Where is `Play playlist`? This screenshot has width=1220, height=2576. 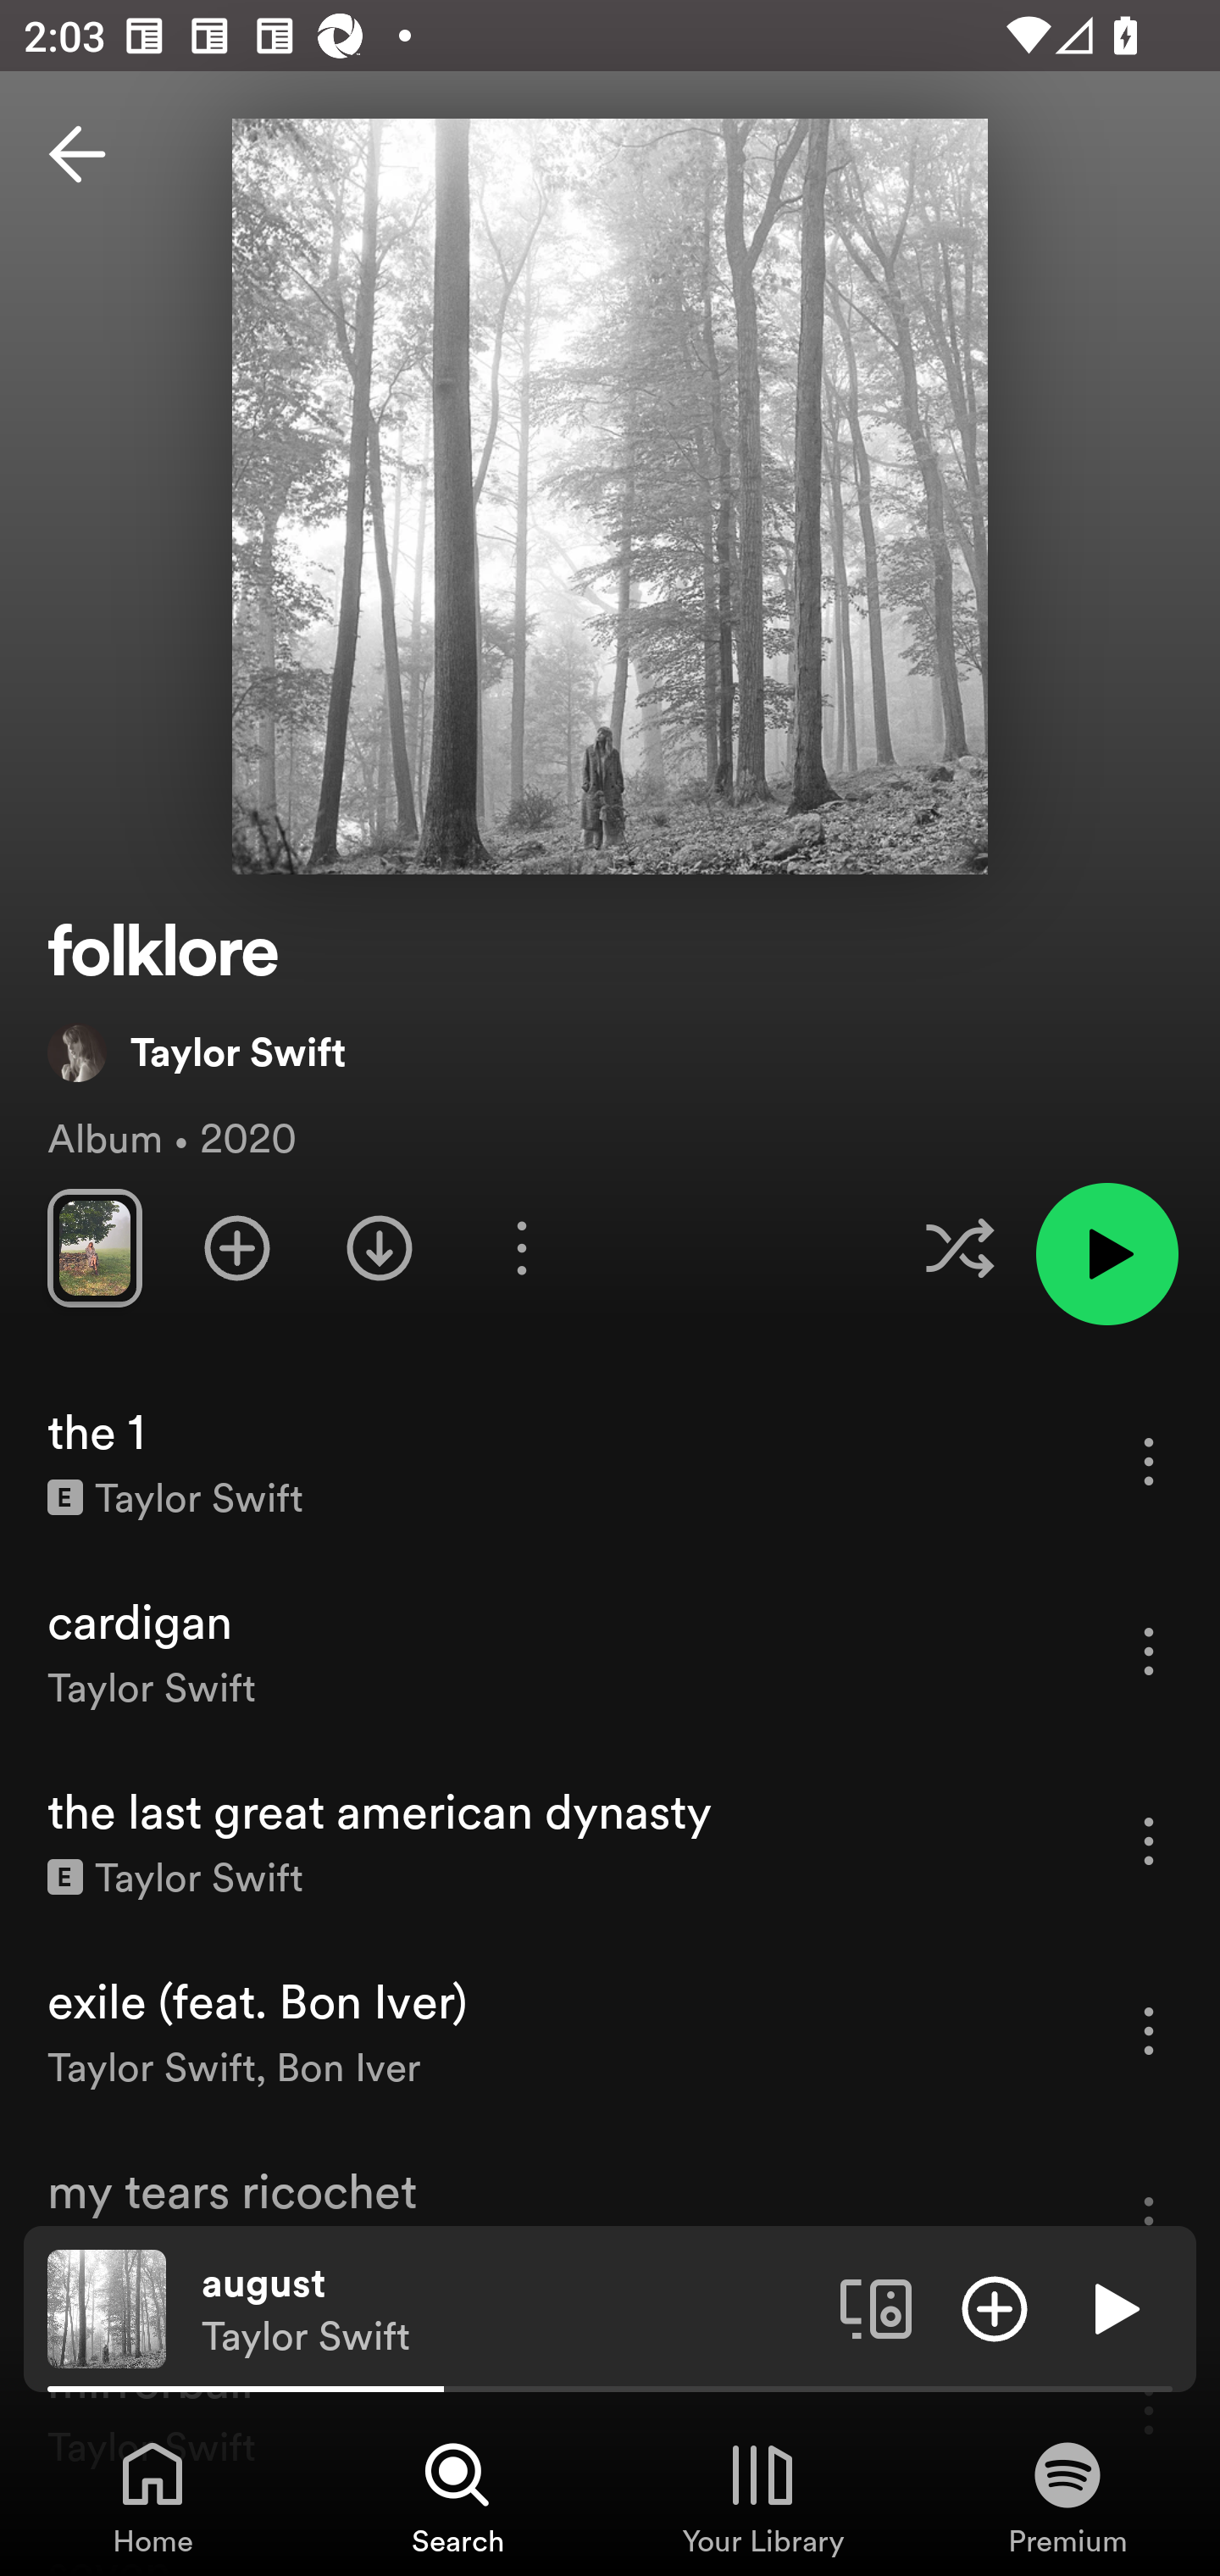
Play playlist is located at coordinates (1106, 1254).